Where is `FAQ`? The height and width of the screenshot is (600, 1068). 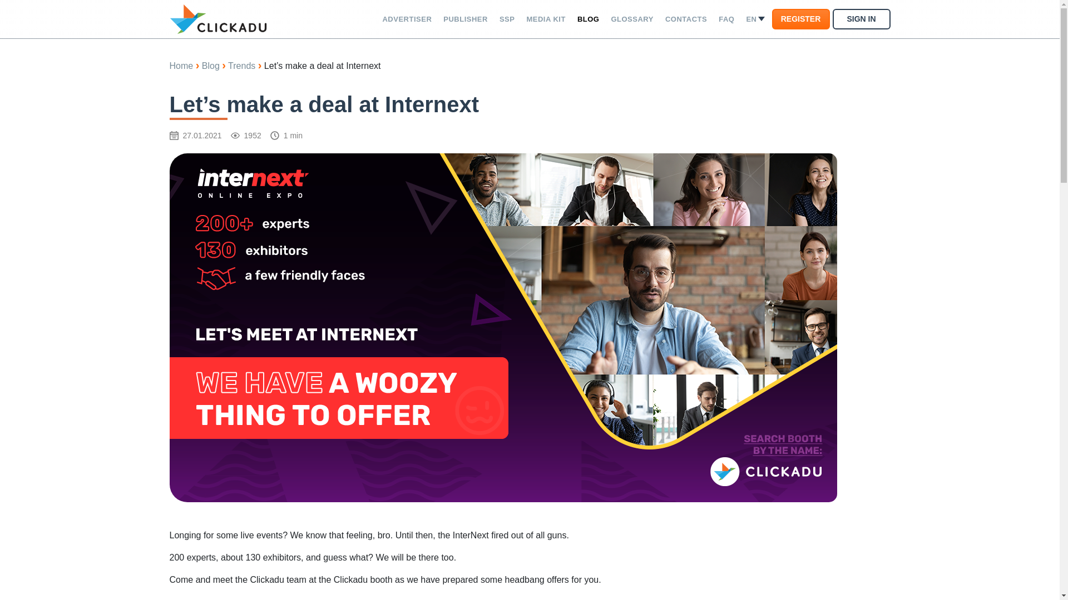 FAQ is located at coordinates (726, 19).